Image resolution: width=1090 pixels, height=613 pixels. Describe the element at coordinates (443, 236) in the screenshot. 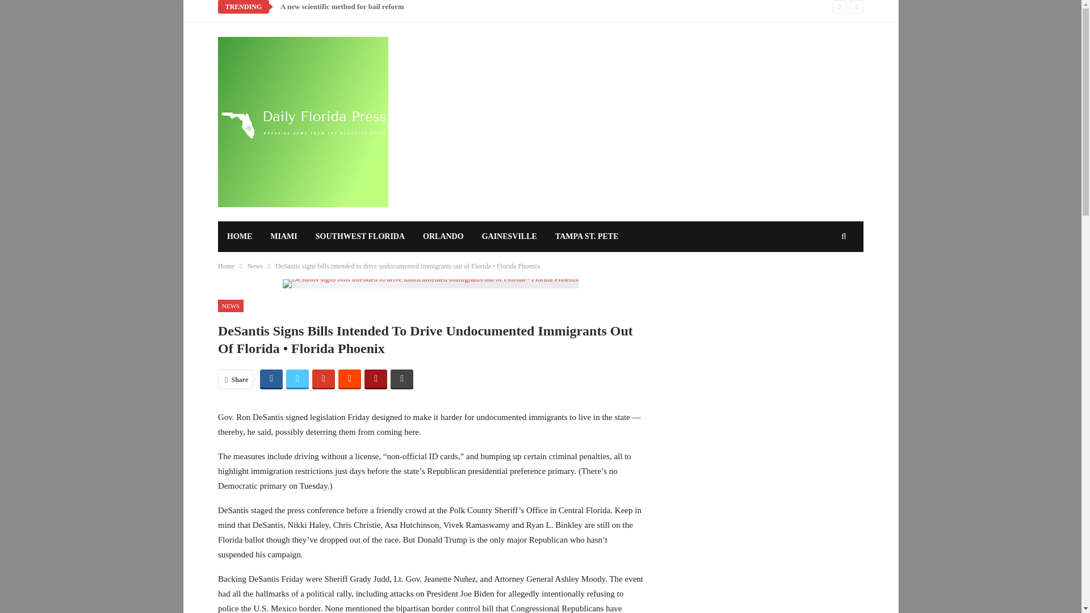

I see `ORLANDO` at that location.